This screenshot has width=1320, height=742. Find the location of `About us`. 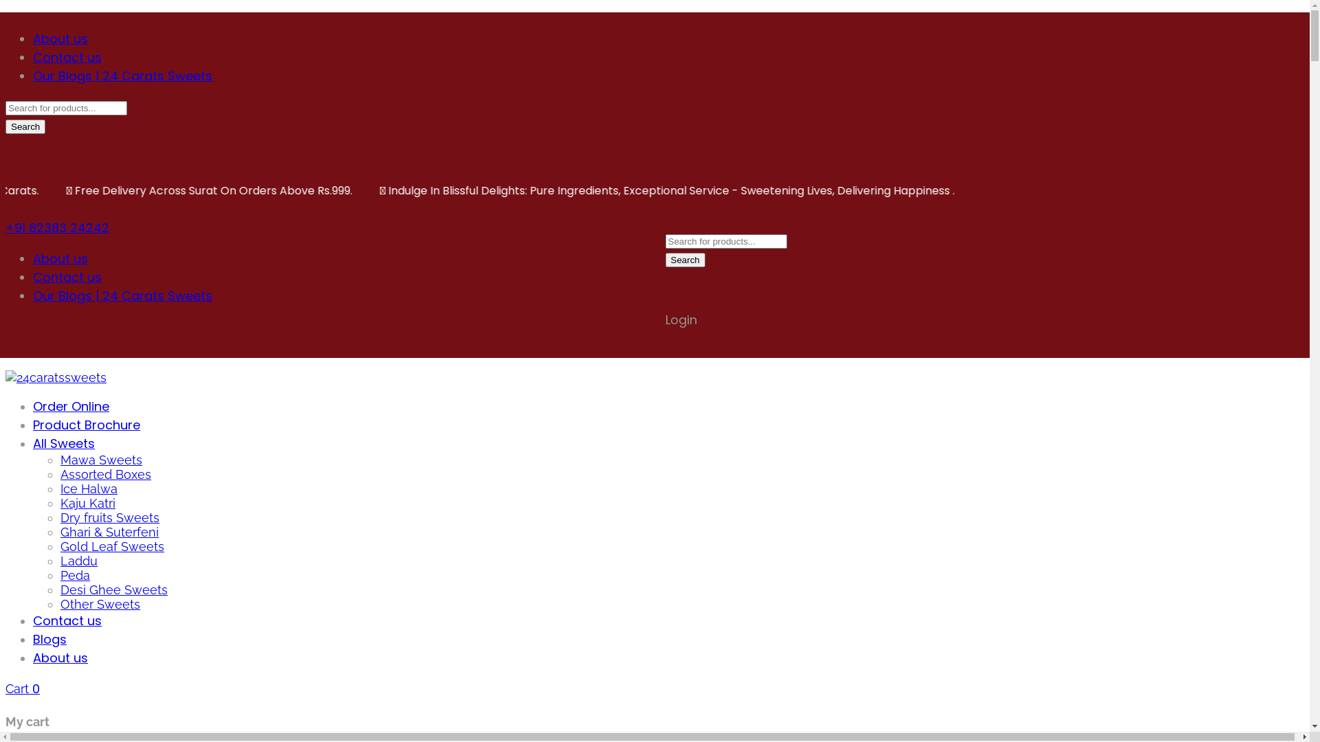

About us is located at coordinates (60, 258).